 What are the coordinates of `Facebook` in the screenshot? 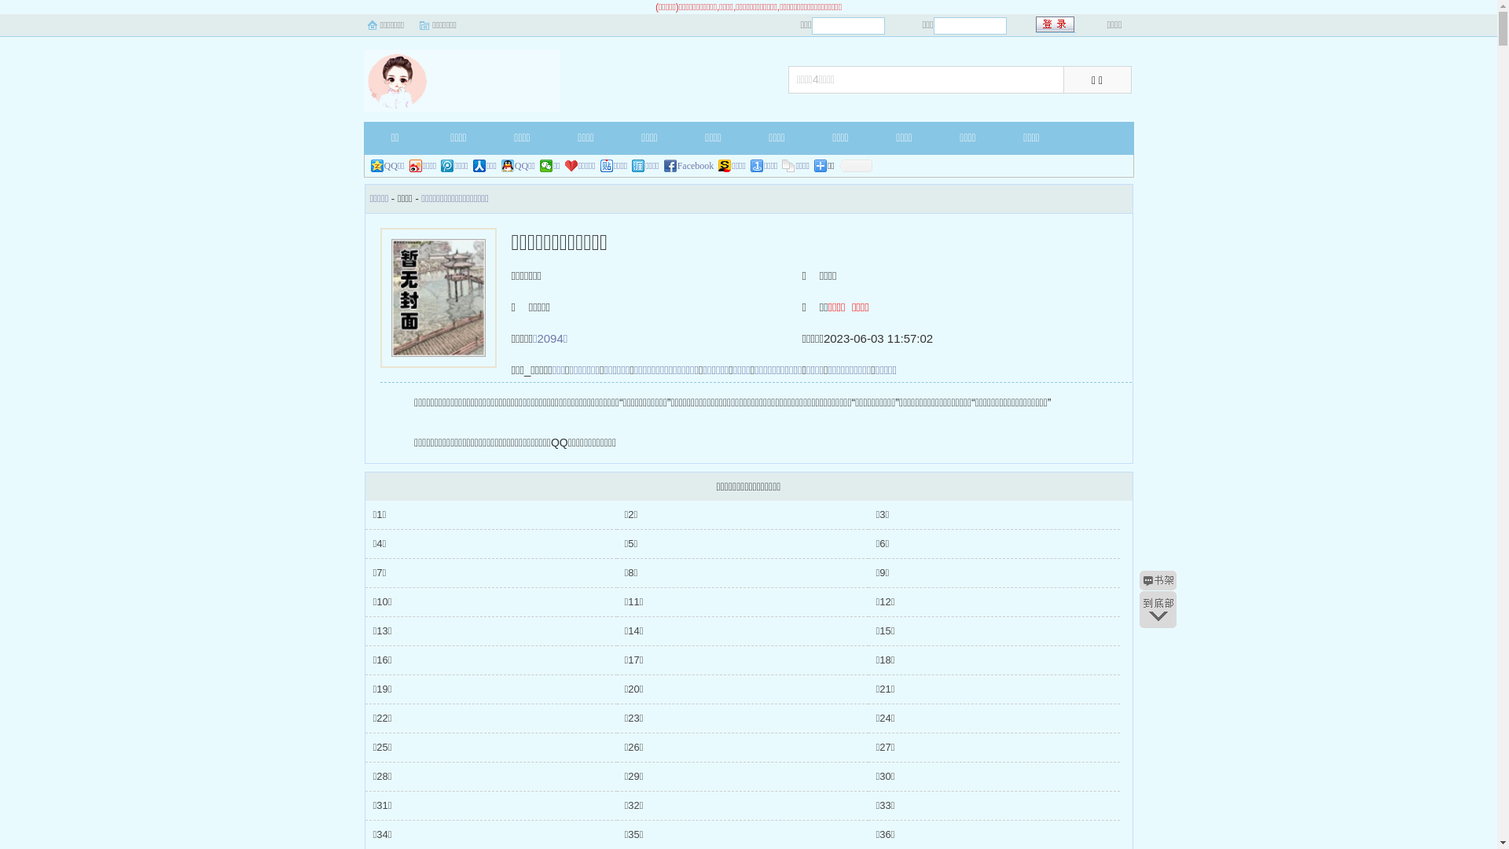 It's located at (689, 166).